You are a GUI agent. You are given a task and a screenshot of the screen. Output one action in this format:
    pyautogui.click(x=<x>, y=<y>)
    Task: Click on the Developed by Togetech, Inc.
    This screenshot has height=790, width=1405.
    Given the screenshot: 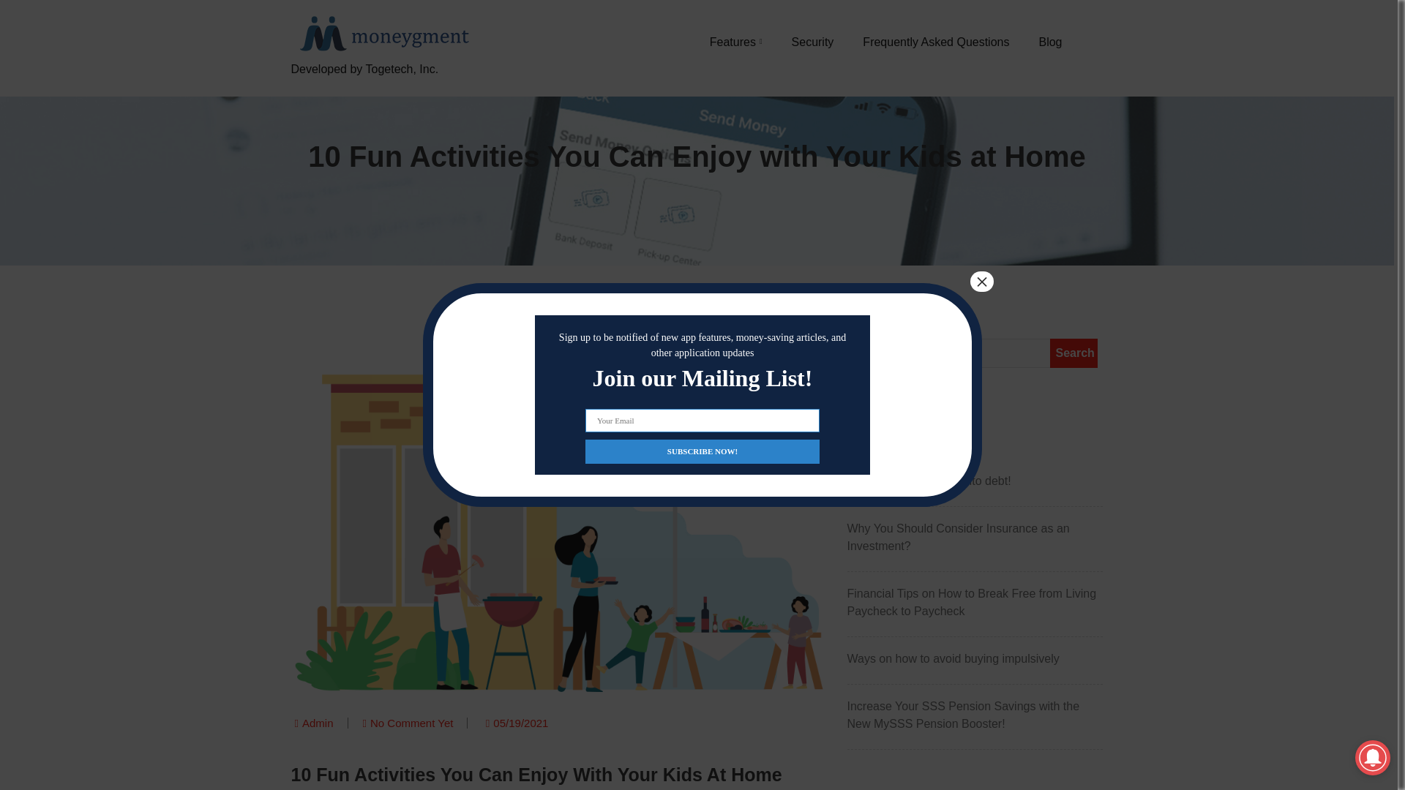 What is the action you would take?
    pyautogui.click(x=382, y=86)
    